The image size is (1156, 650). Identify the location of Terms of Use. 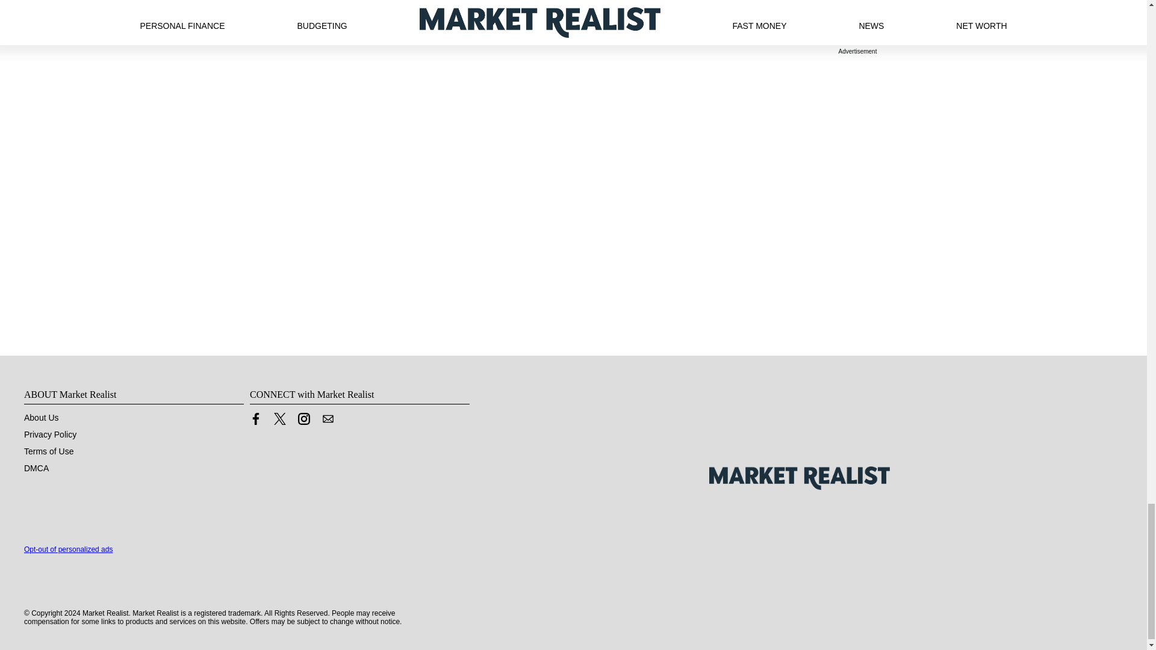
(49, 451).